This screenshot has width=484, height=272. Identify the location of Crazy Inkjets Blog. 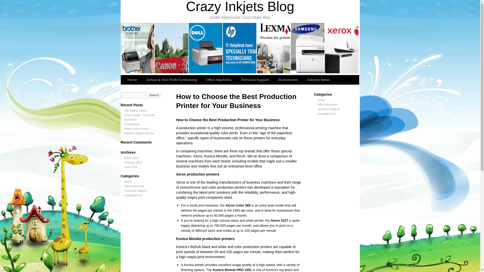
(240, 7).